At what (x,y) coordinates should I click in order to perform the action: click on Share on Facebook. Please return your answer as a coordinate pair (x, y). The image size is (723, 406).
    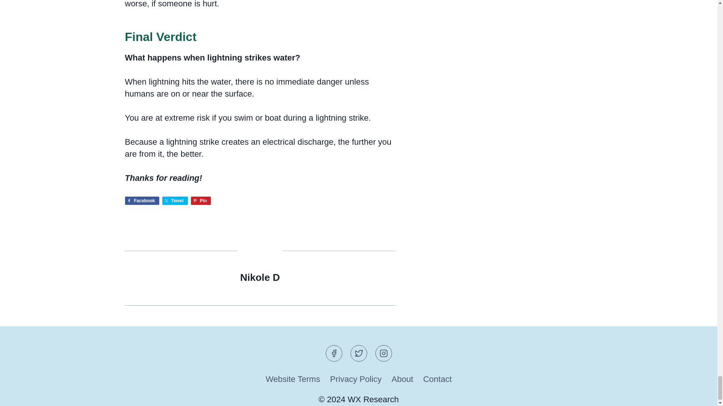
    Looking at the image, I should click on (142, 201).